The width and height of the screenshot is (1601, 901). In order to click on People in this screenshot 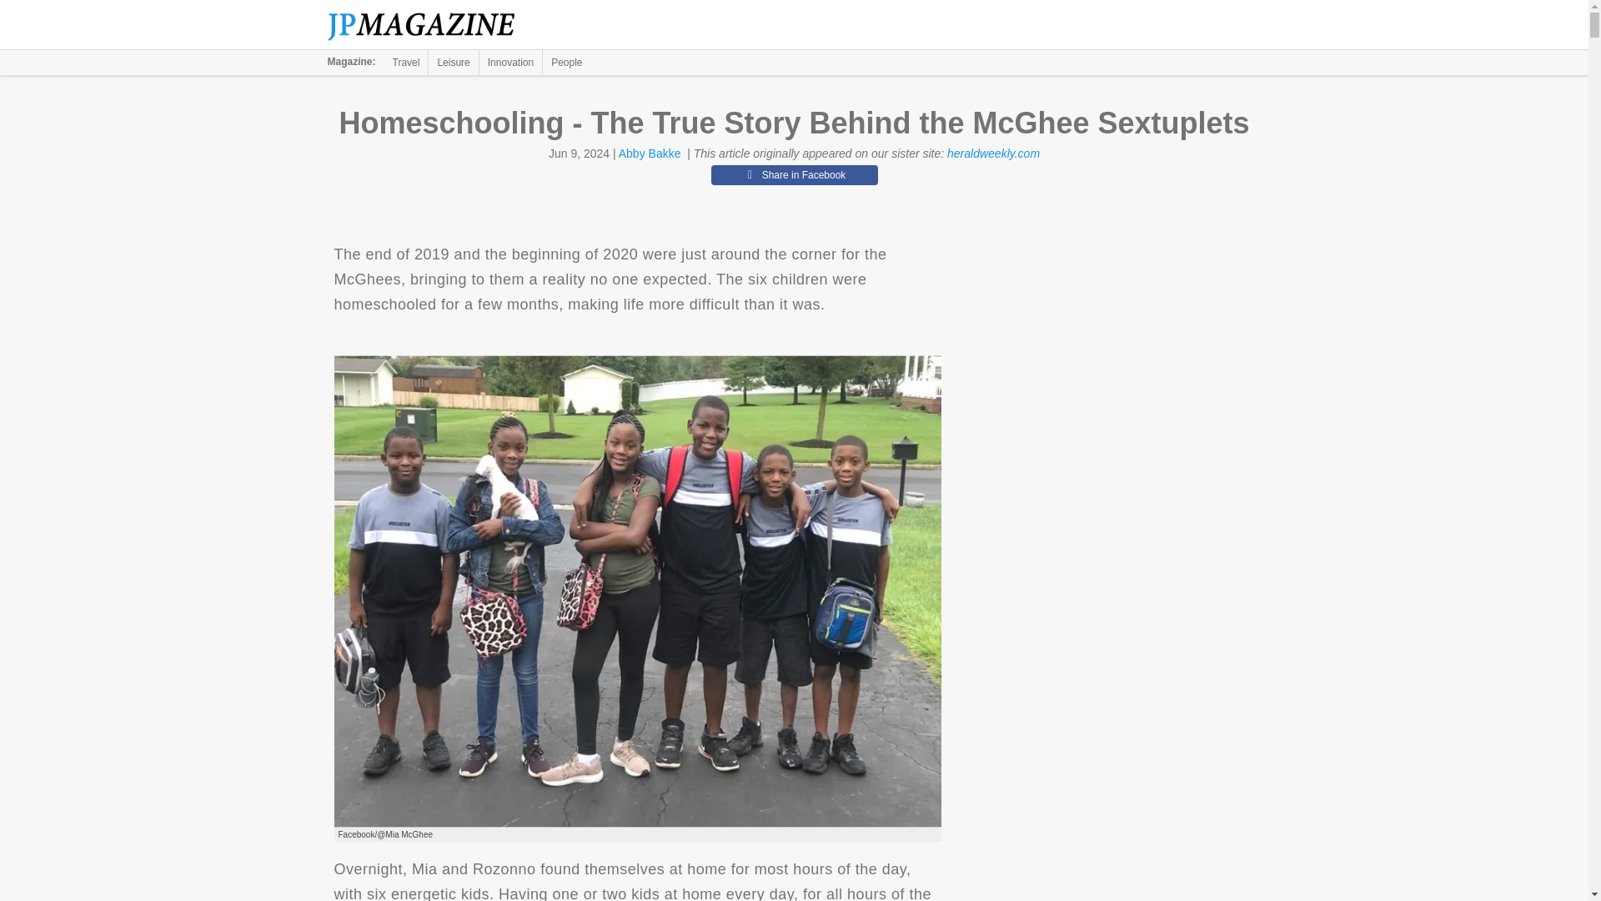, I will do `click(566, 62)`.